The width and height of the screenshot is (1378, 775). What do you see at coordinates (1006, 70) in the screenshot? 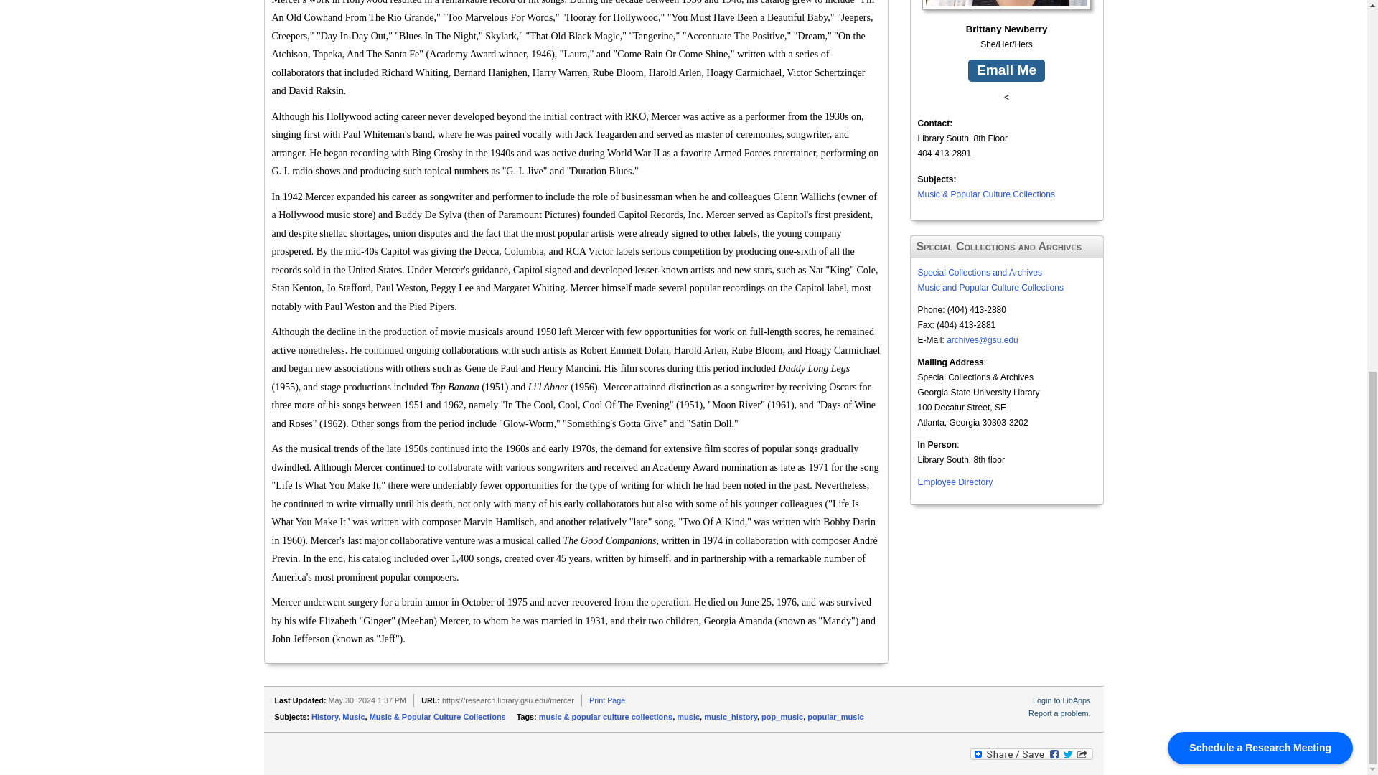
I see `Email Me` at bounding box center [1006, 70].